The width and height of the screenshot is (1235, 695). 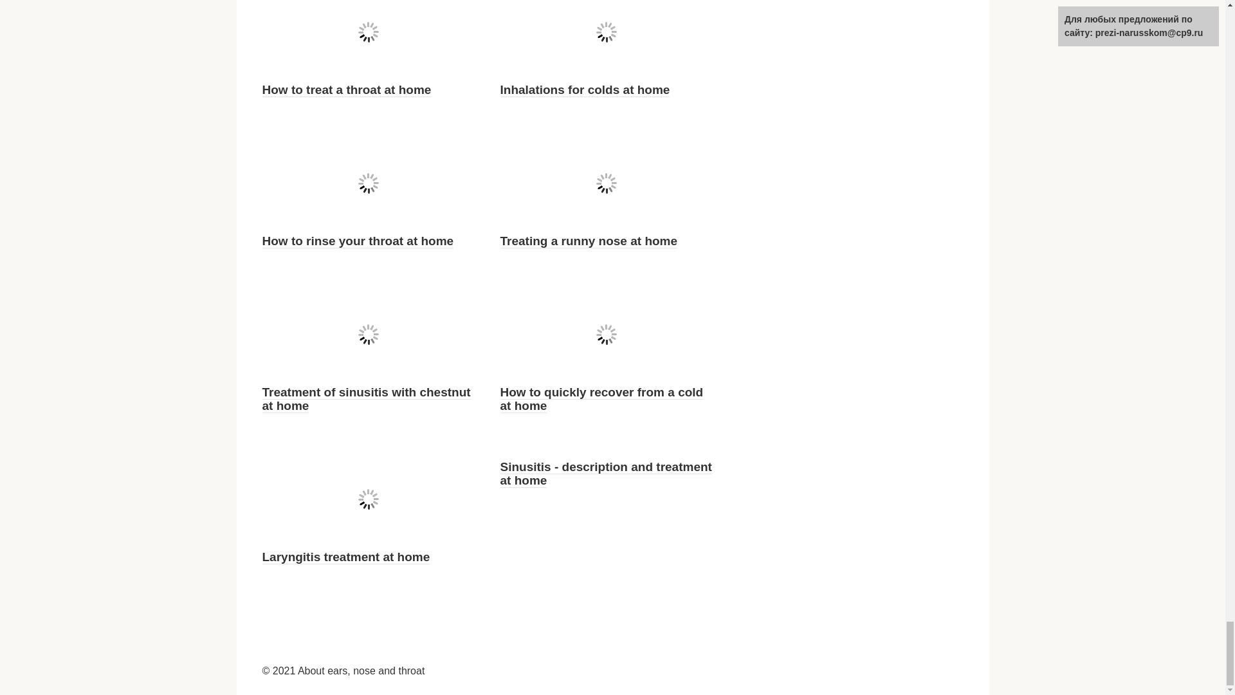 What do you see at coordinates (366, 399) in the screenshot?
I see `Treatment of sinusitis with chestnut at home` at bounding box center [366, 399].